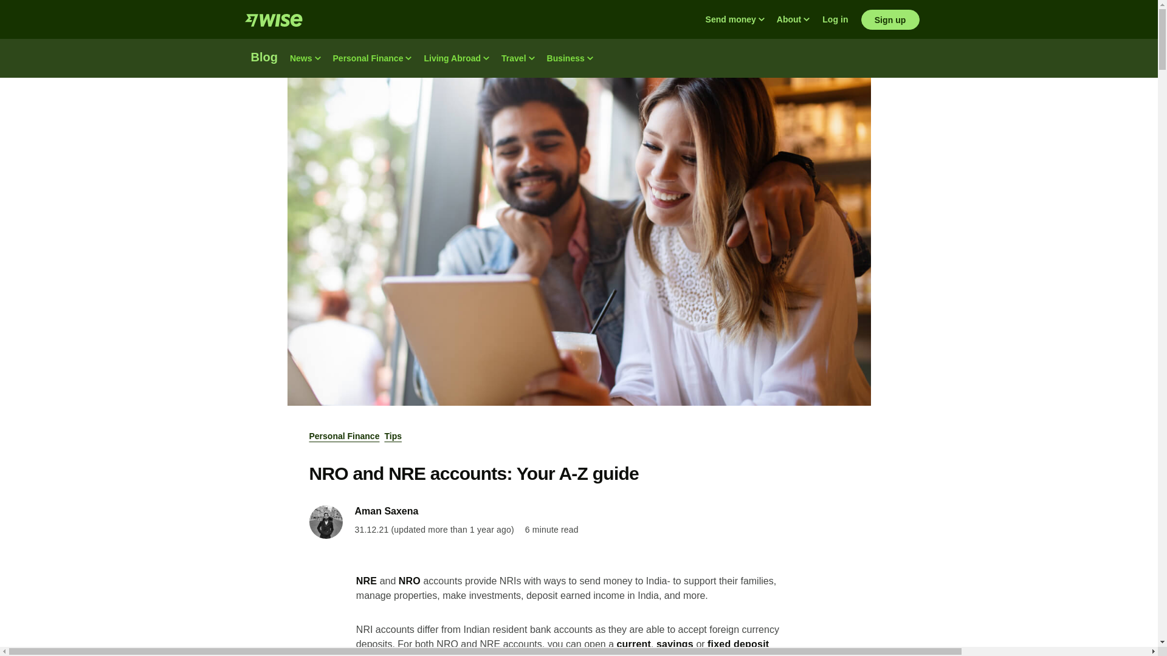 This screenshot has width=1167, height=656. What do you see at coordinates (456, 58) in the screenshot?
I see `Living Abroad` at bounding box center [456, 58].